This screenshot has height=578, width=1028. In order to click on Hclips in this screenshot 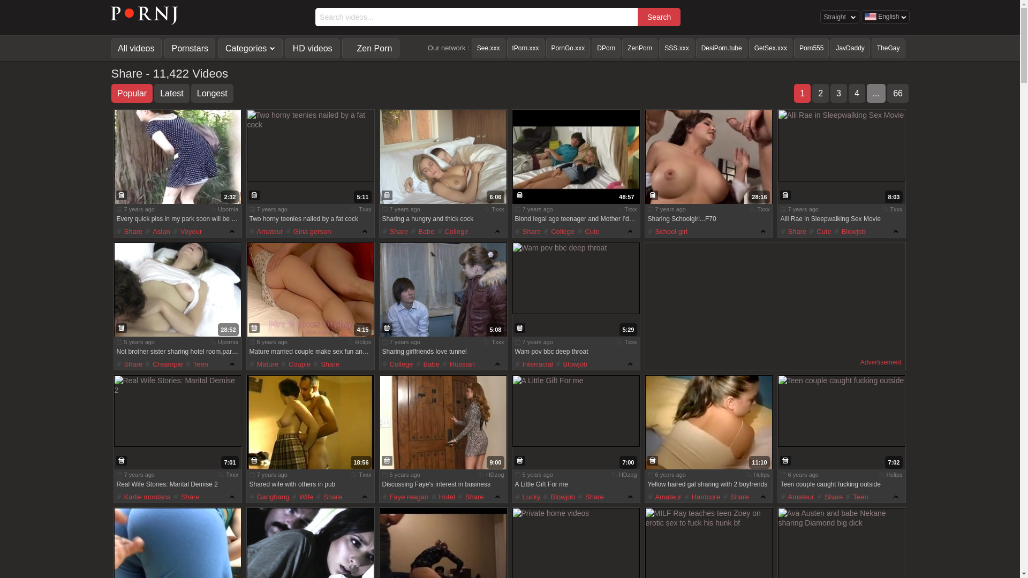, I will do `click(895, 475)`.